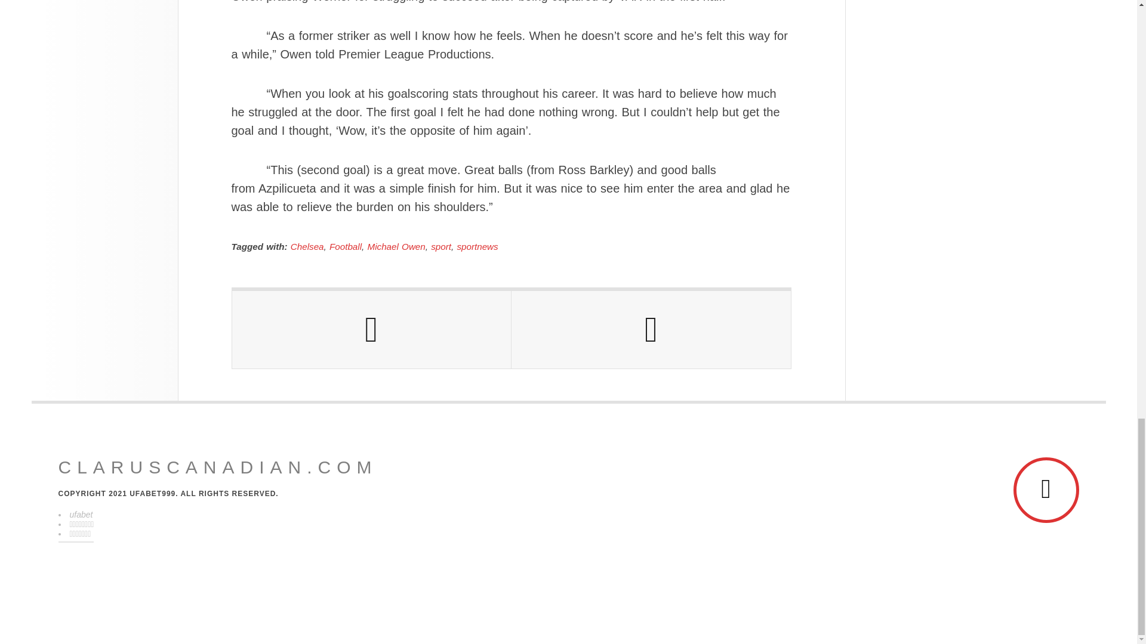 Image resolution: width=1146 pixels, height=644 pixels. Describe the element at coordinates (371, 329) in the screenshot. I see `Previous Post` at that location.